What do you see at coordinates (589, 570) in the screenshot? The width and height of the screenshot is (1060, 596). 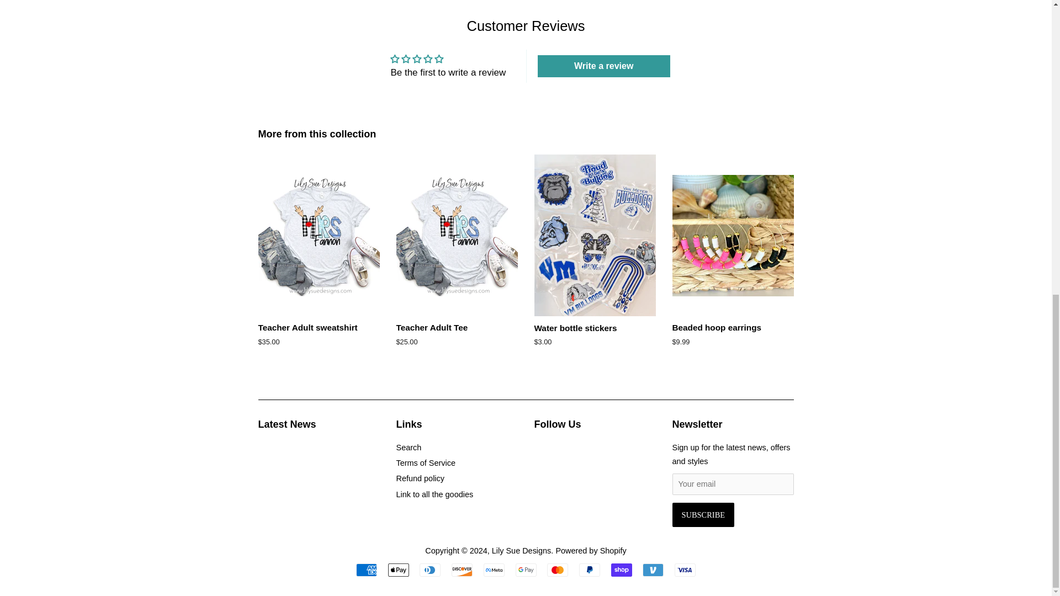 I see `PayPal` at bounding box center [589, 570].